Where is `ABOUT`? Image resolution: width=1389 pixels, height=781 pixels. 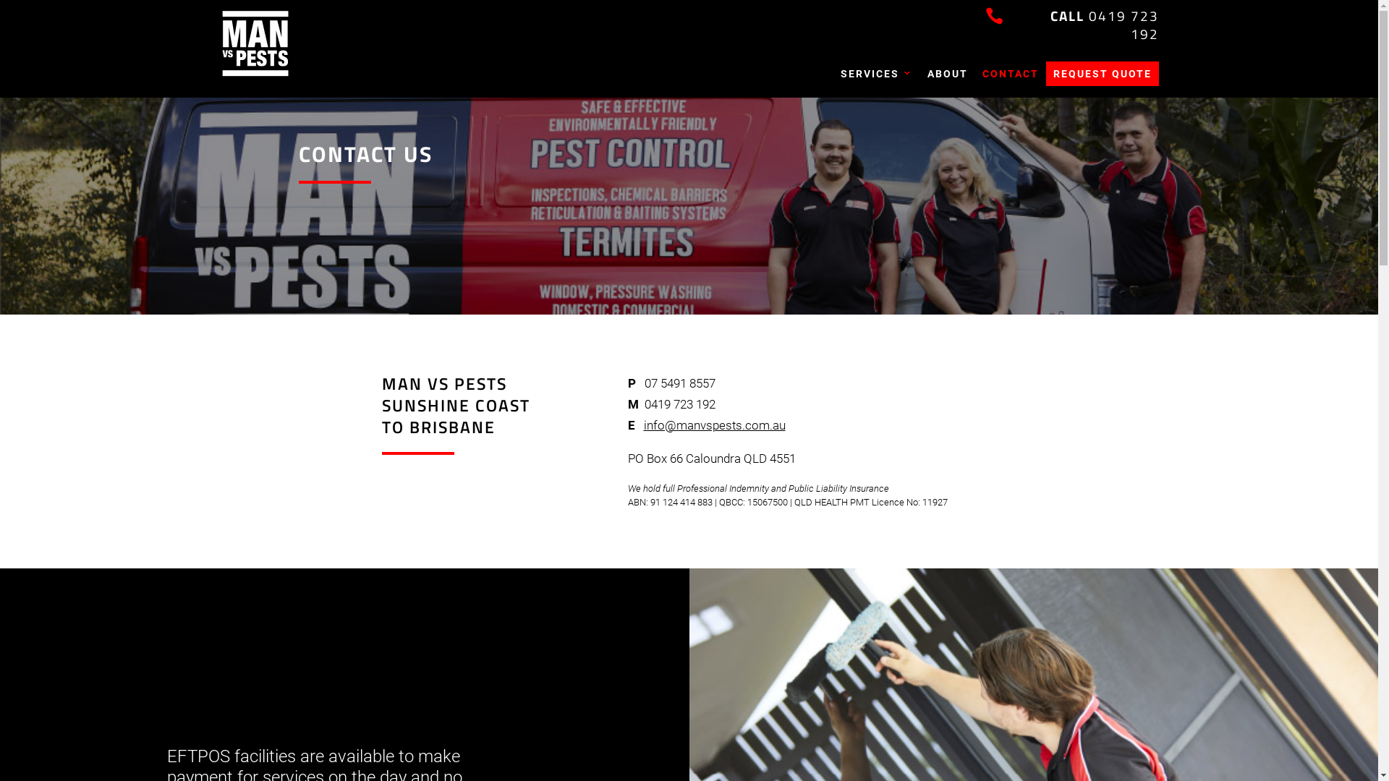 ABOUT is located at coordinates (948, 74).